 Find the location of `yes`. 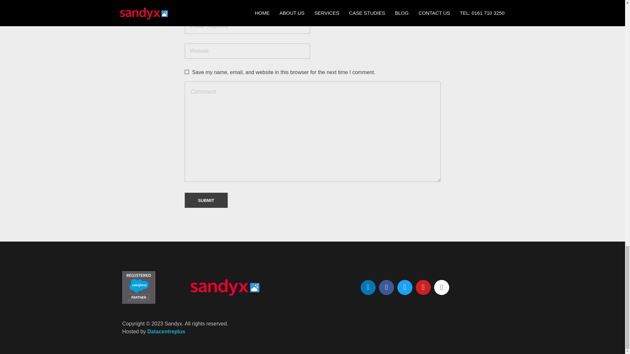

yes is located at coordinates (186, 71).